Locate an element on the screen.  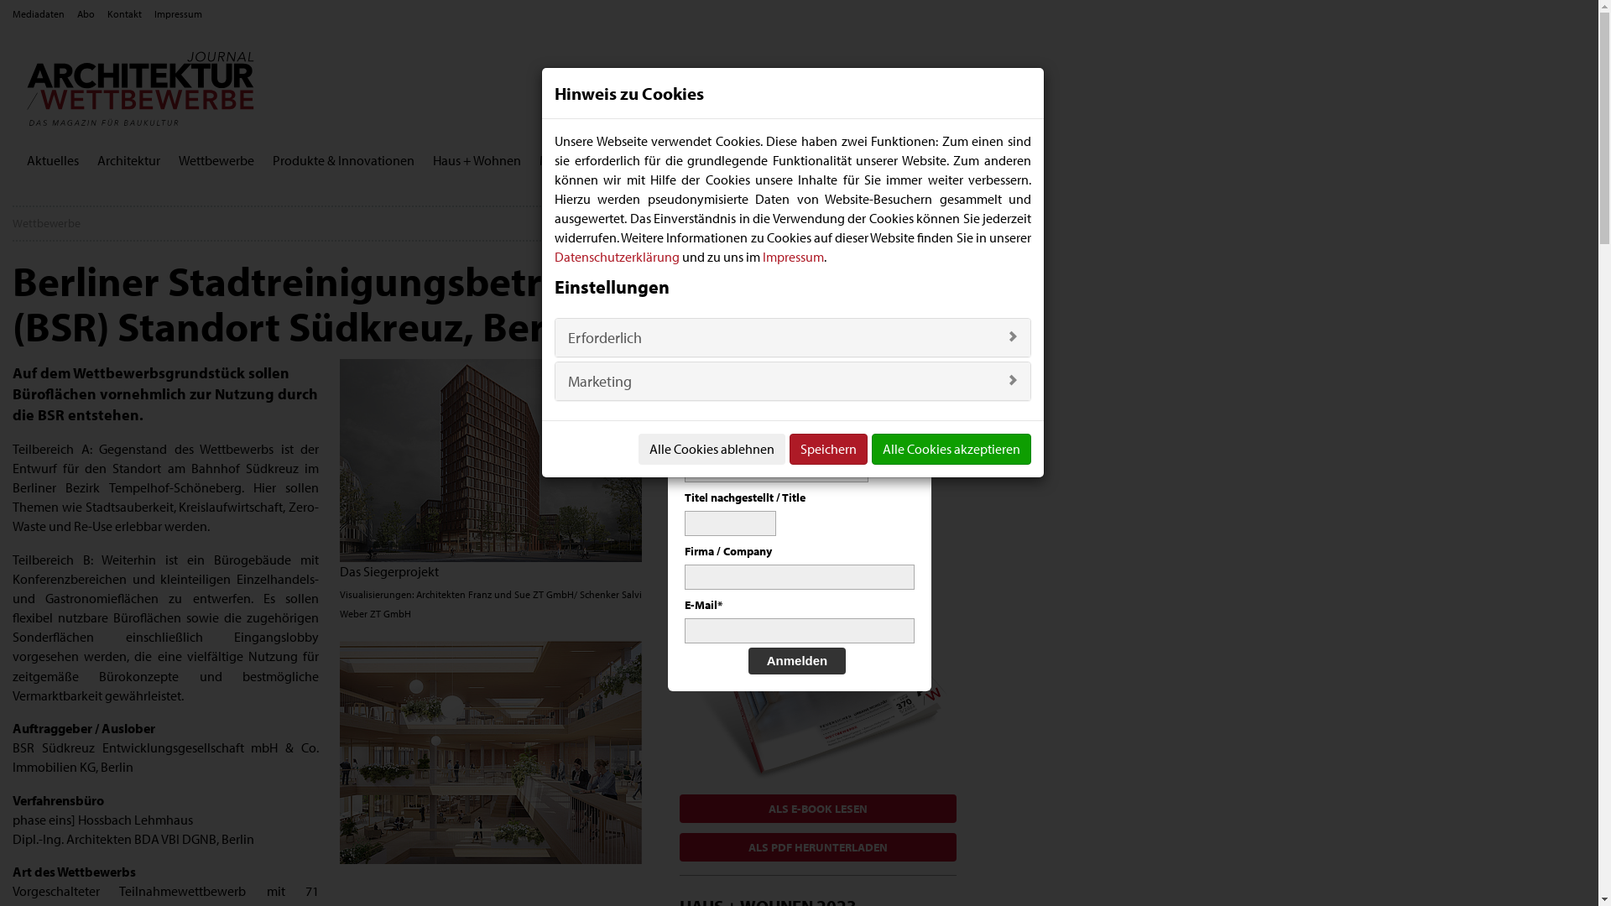
Wettbewerbe is located at coordinates (216, 162).